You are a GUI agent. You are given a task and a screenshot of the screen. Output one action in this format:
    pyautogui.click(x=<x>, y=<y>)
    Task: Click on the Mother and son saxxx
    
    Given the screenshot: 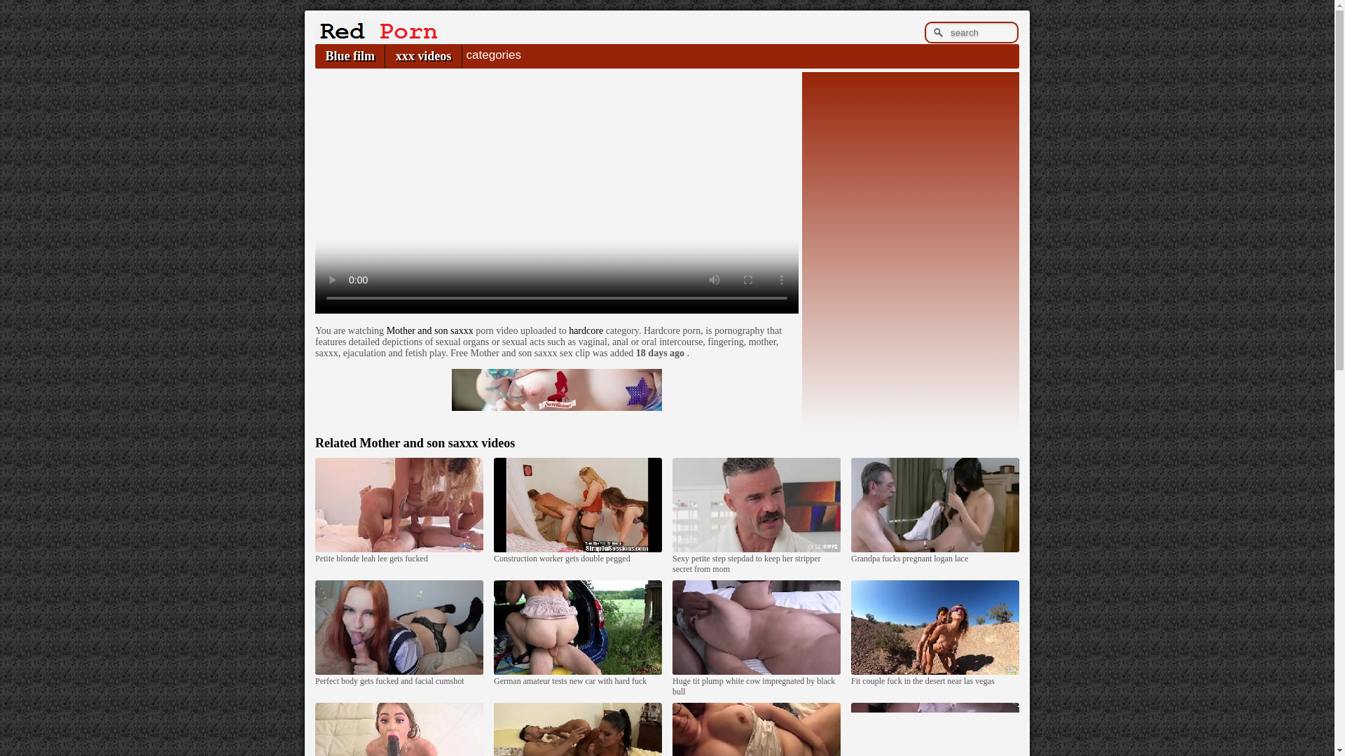 What is the action you would take?
    pyautogui.click(x=430, y=330)
    